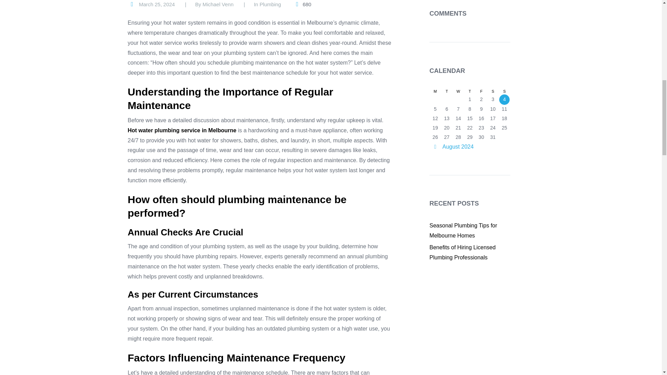  Describe the element at coordinates (504, 92) in the screenshot. I see `Sunday` at that location.